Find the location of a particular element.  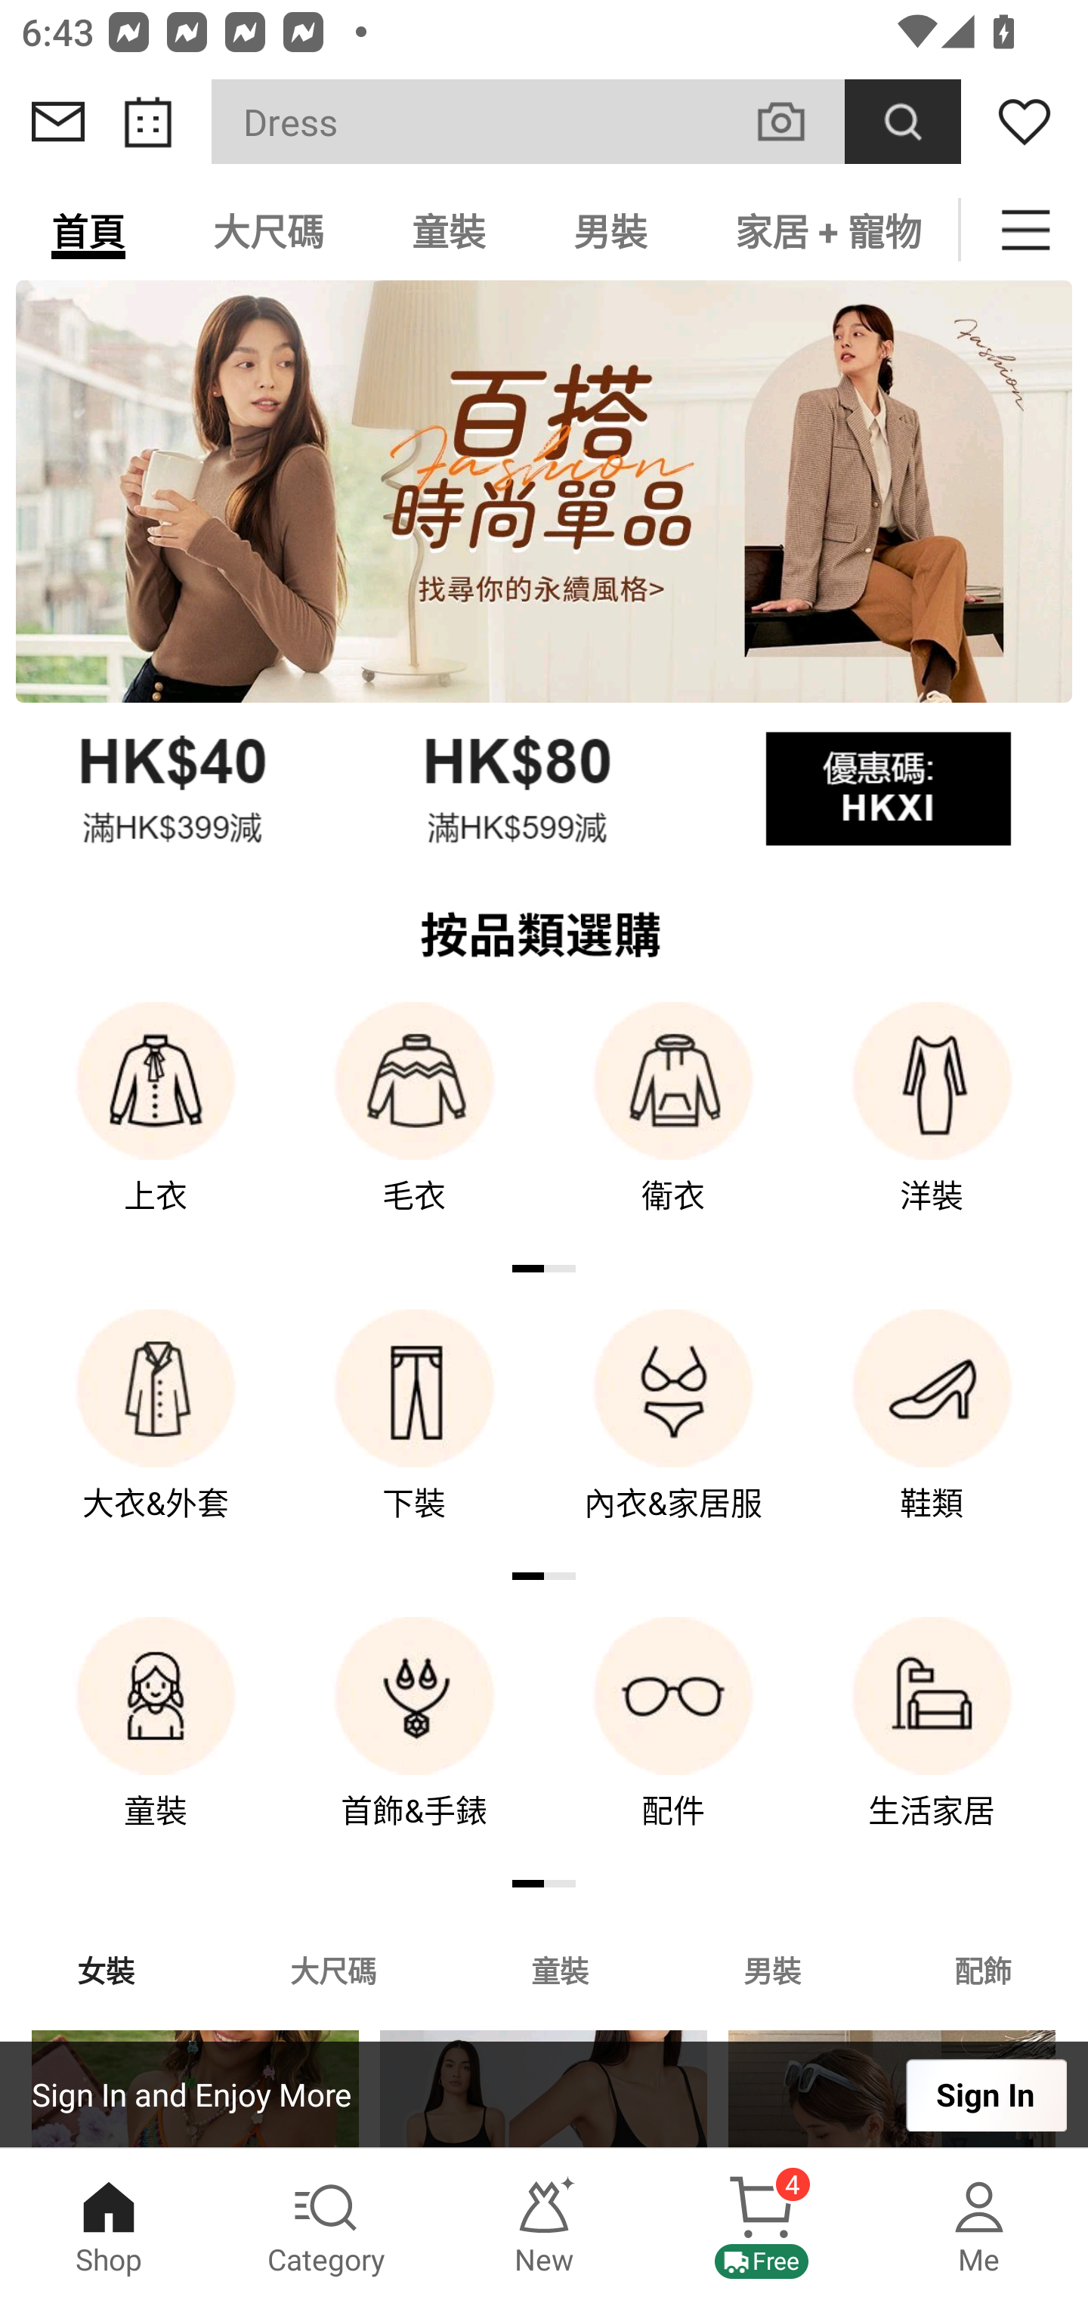

Me is located at coordinates (979, 2223).